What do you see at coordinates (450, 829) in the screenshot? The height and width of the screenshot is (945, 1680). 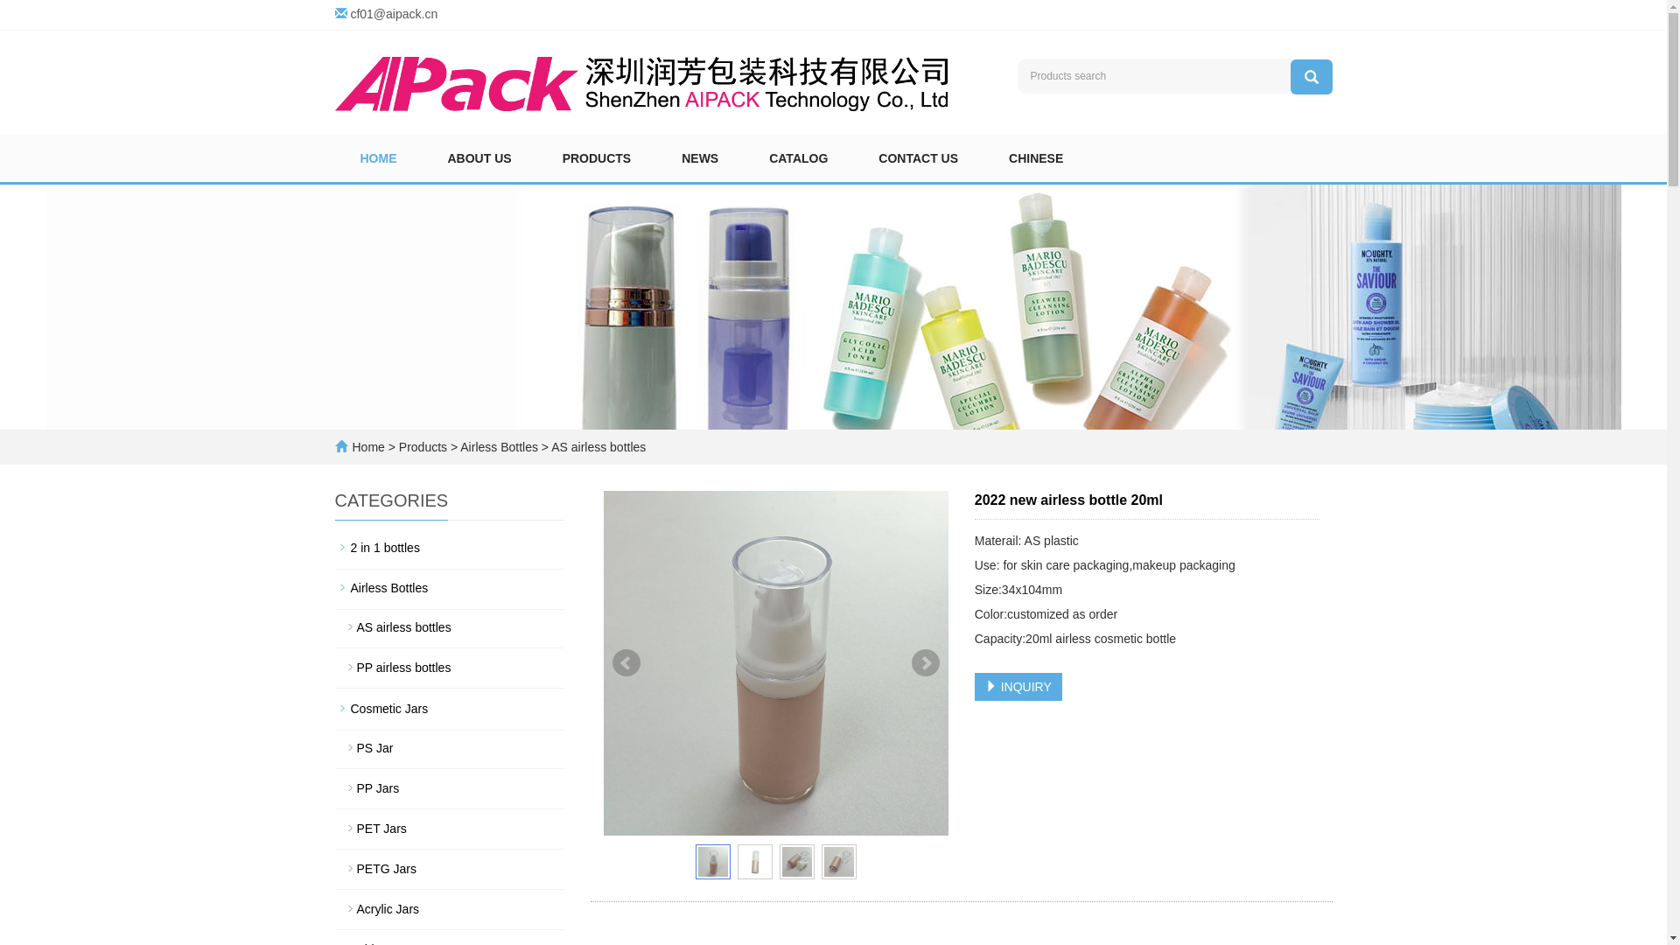 I see `PET Jars` at bounding box center [450, 829].